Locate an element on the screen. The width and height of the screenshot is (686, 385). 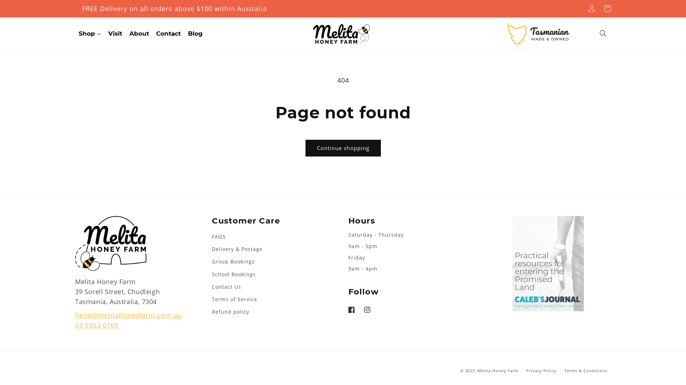
Melita Honey Farm is located at coordinates (498, 371).